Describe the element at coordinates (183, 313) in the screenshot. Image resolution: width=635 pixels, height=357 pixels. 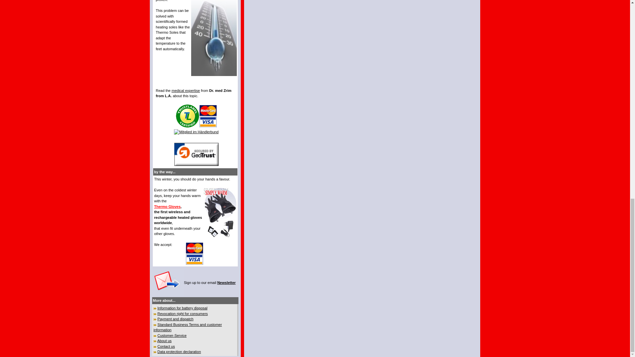
I see `Revocation right for consumers` at that location.